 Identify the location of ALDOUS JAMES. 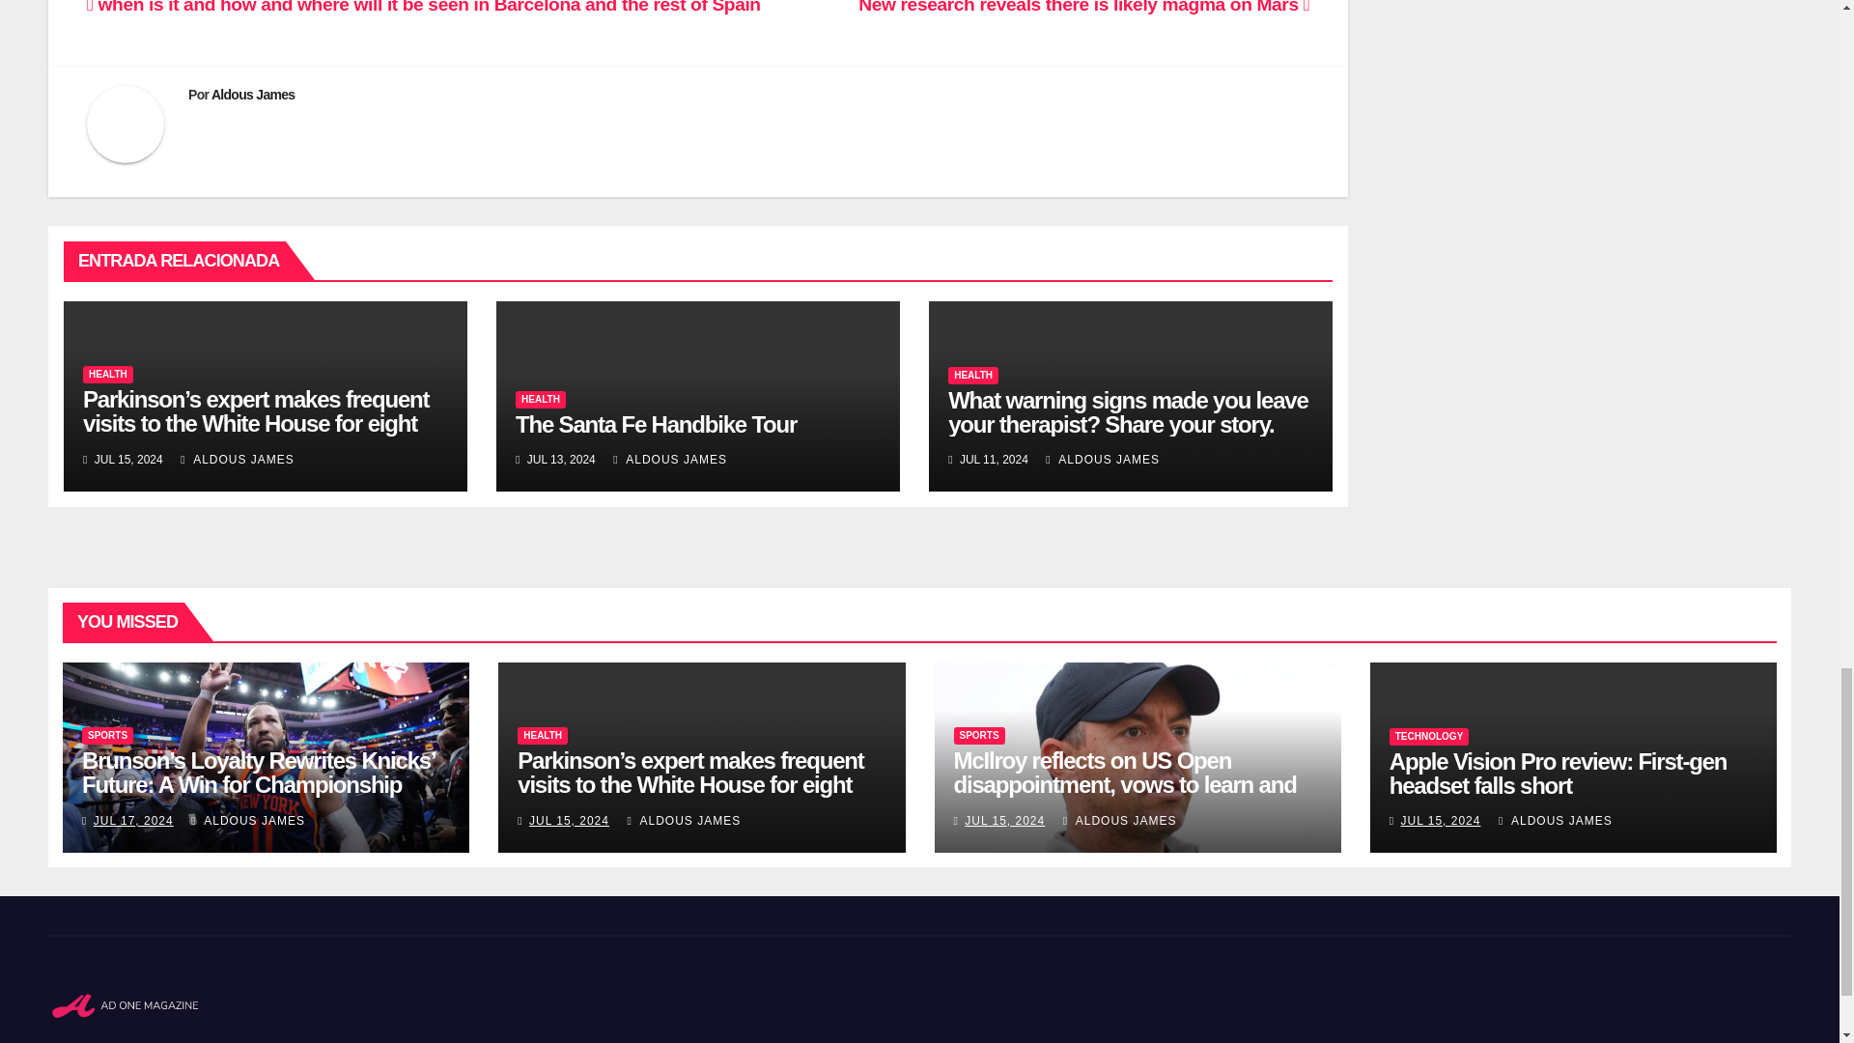
(1103, 459).